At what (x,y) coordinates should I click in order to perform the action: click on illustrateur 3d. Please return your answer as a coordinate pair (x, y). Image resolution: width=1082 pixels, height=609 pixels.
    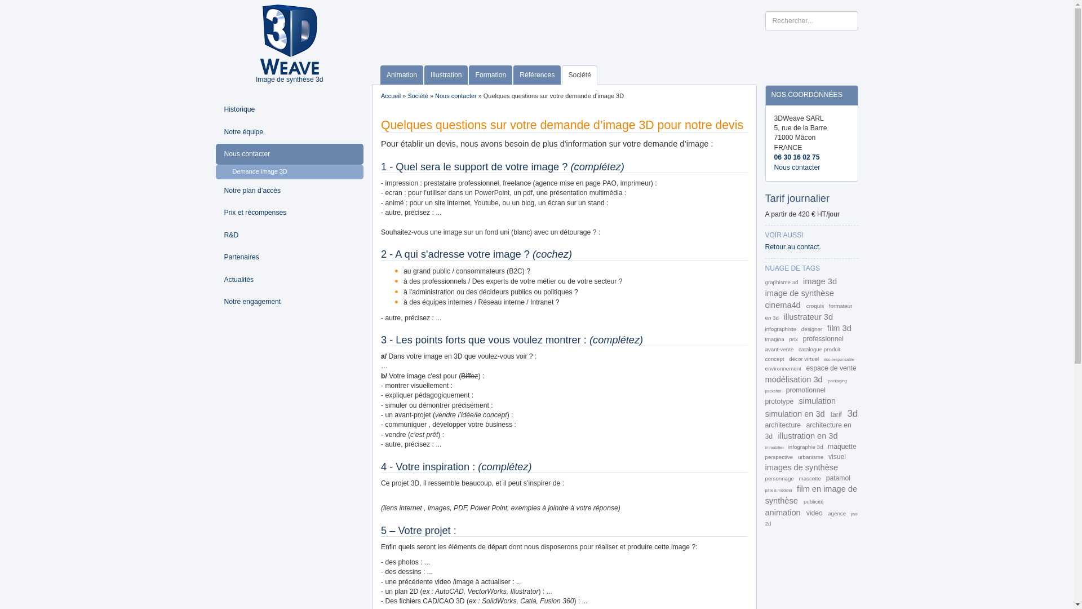
    Looking at the image, I should click on (809, 317).